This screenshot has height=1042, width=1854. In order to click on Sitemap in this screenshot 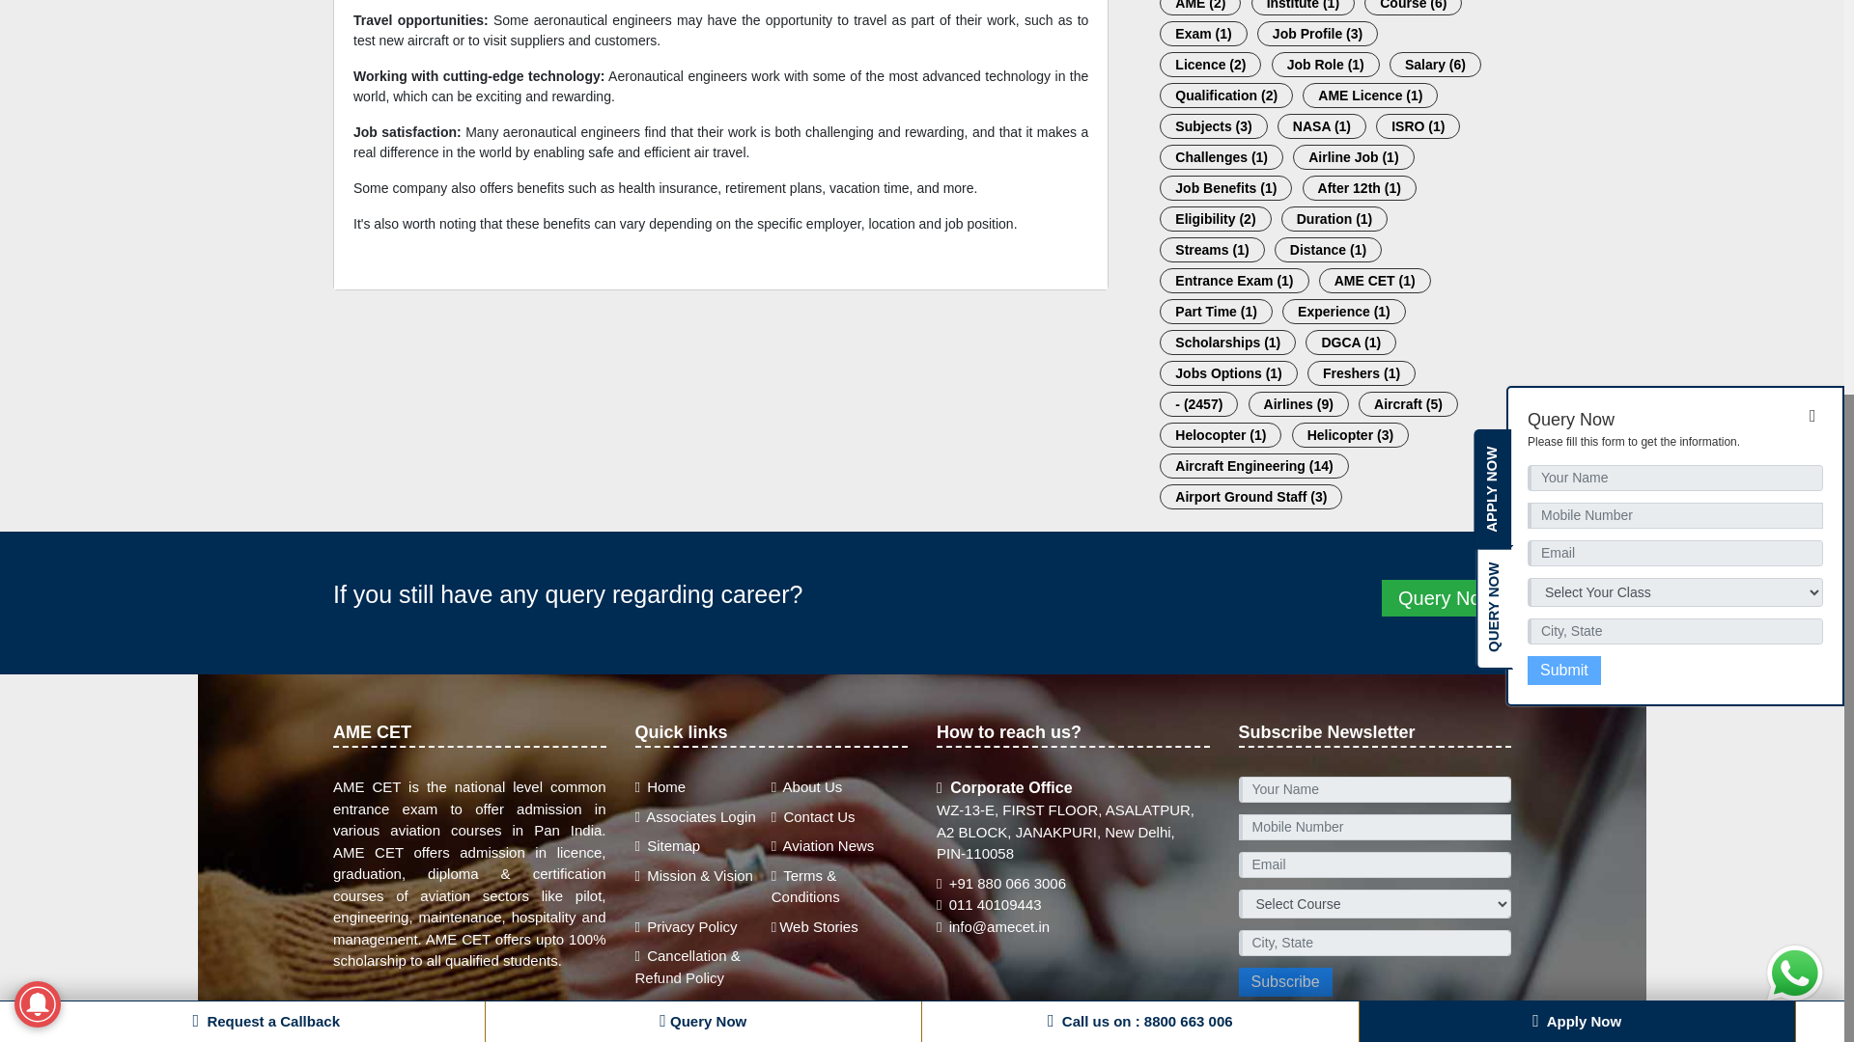, I will do `click(668, 845)`.